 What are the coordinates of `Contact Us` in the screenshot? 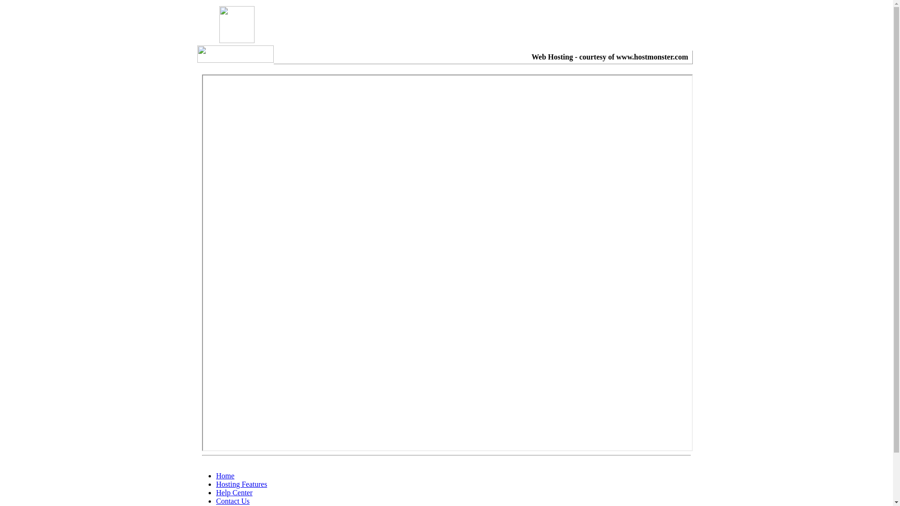 It's located at (233, 501).